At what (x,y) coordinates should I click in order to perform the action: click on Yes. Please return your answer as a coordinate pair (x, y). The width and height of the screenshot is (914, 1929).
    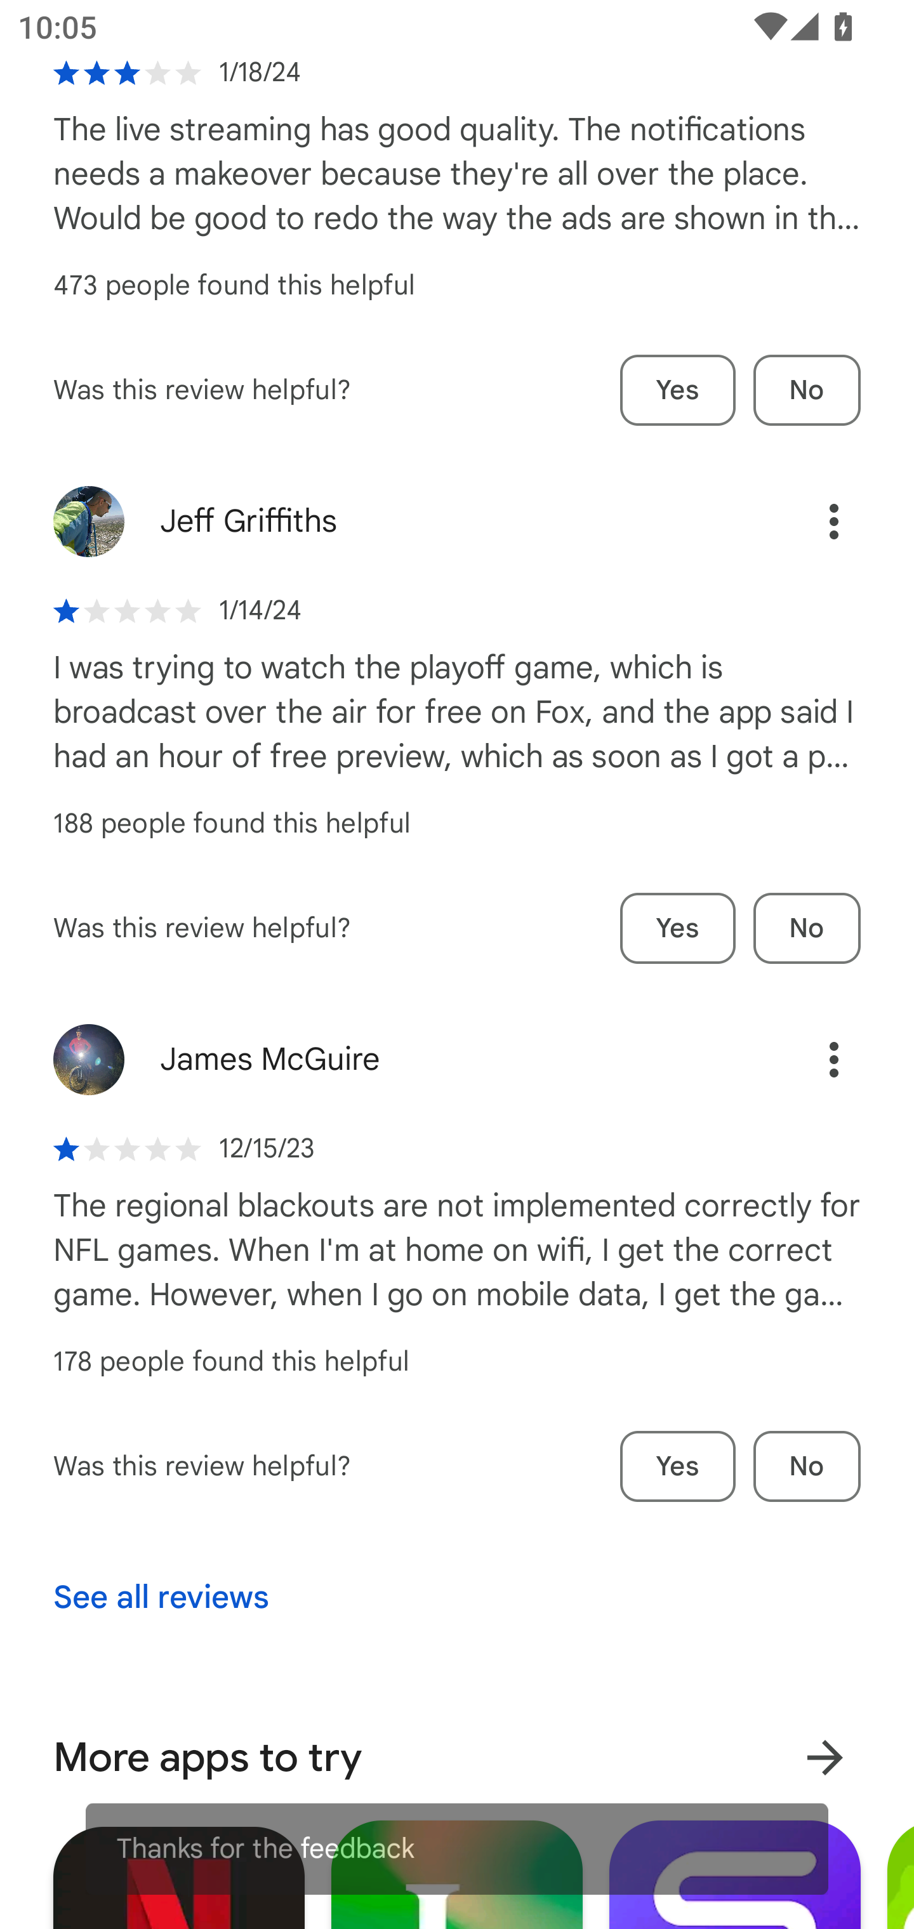
    Looking at the image, I should click on (678, 929).